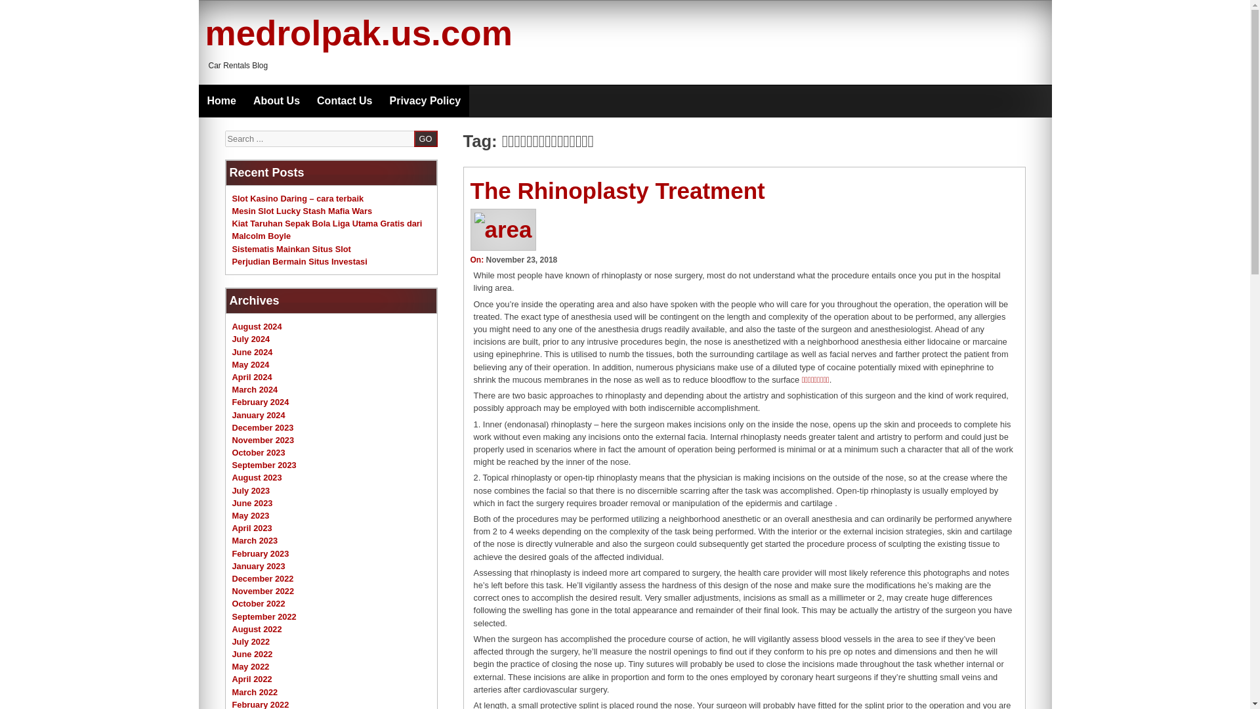 This screenshot has height=709, width=1260. What do you see at coordinates (299, 261) in the screenshot?
I see `Perjudian Bermain Situs Investasi` at bounding box center [299, 261].